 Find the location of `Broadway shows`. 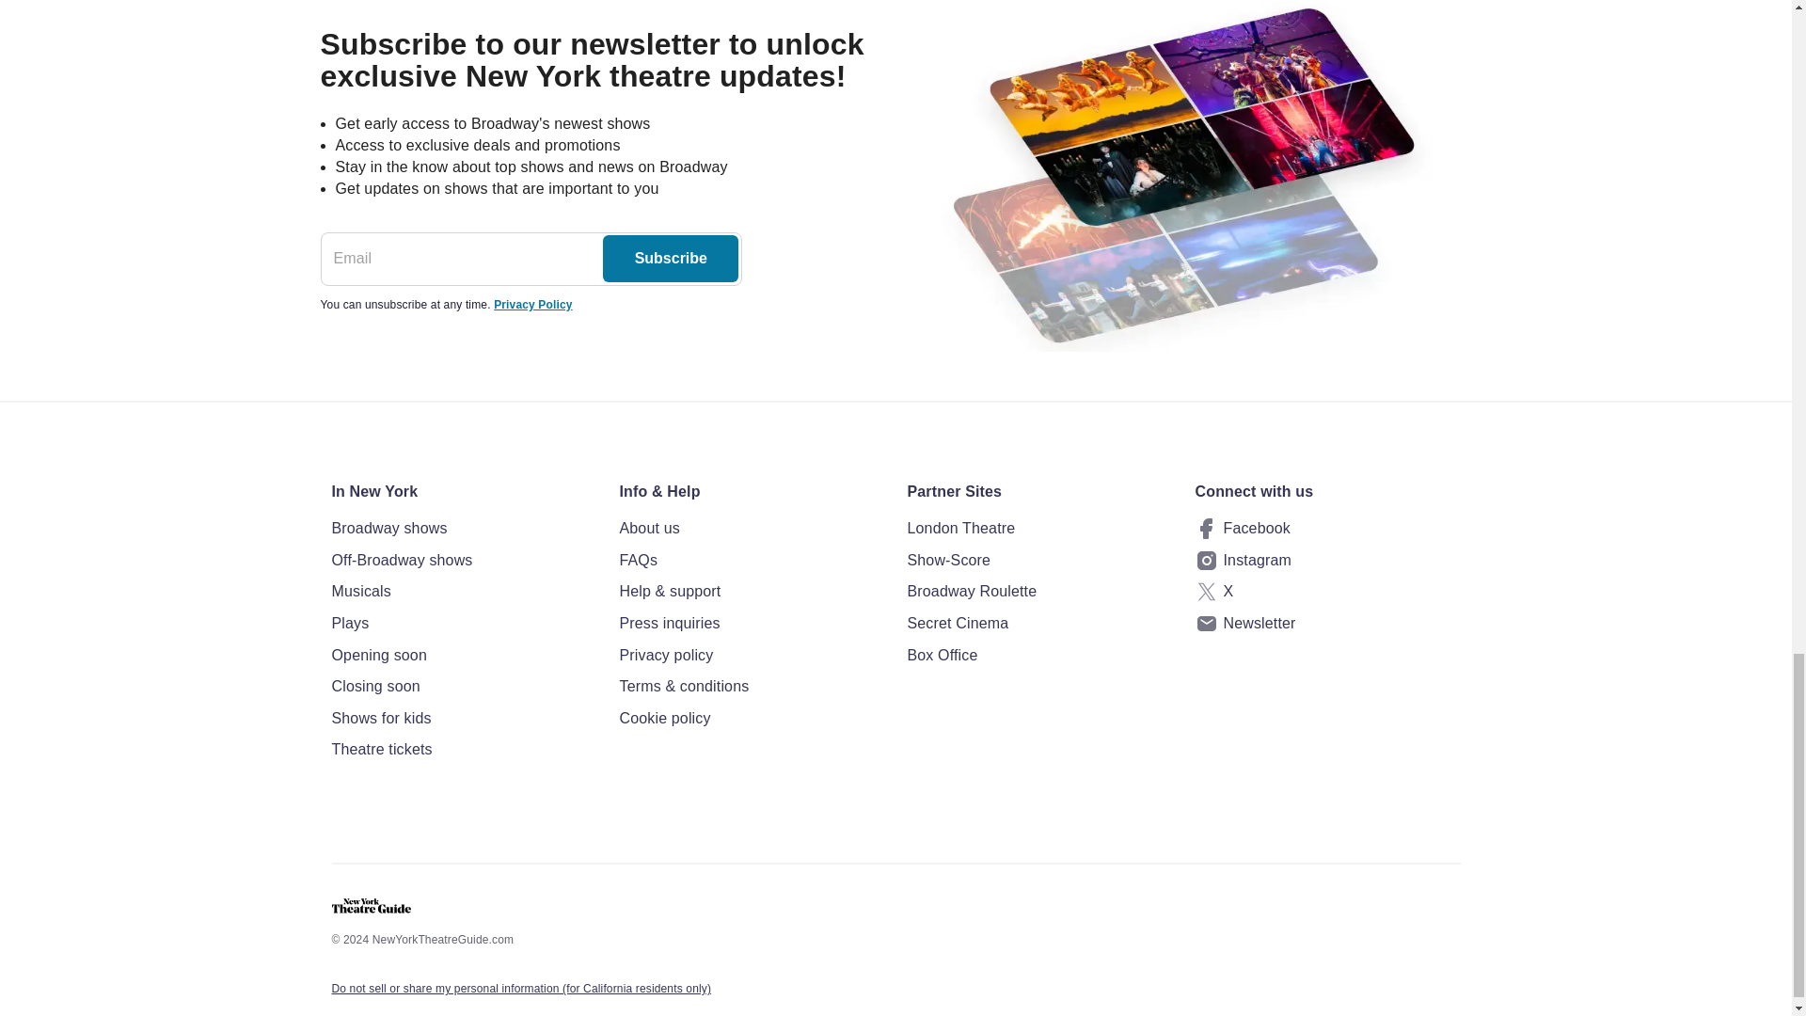

Broadway shows is located at coordinates (463, 528).